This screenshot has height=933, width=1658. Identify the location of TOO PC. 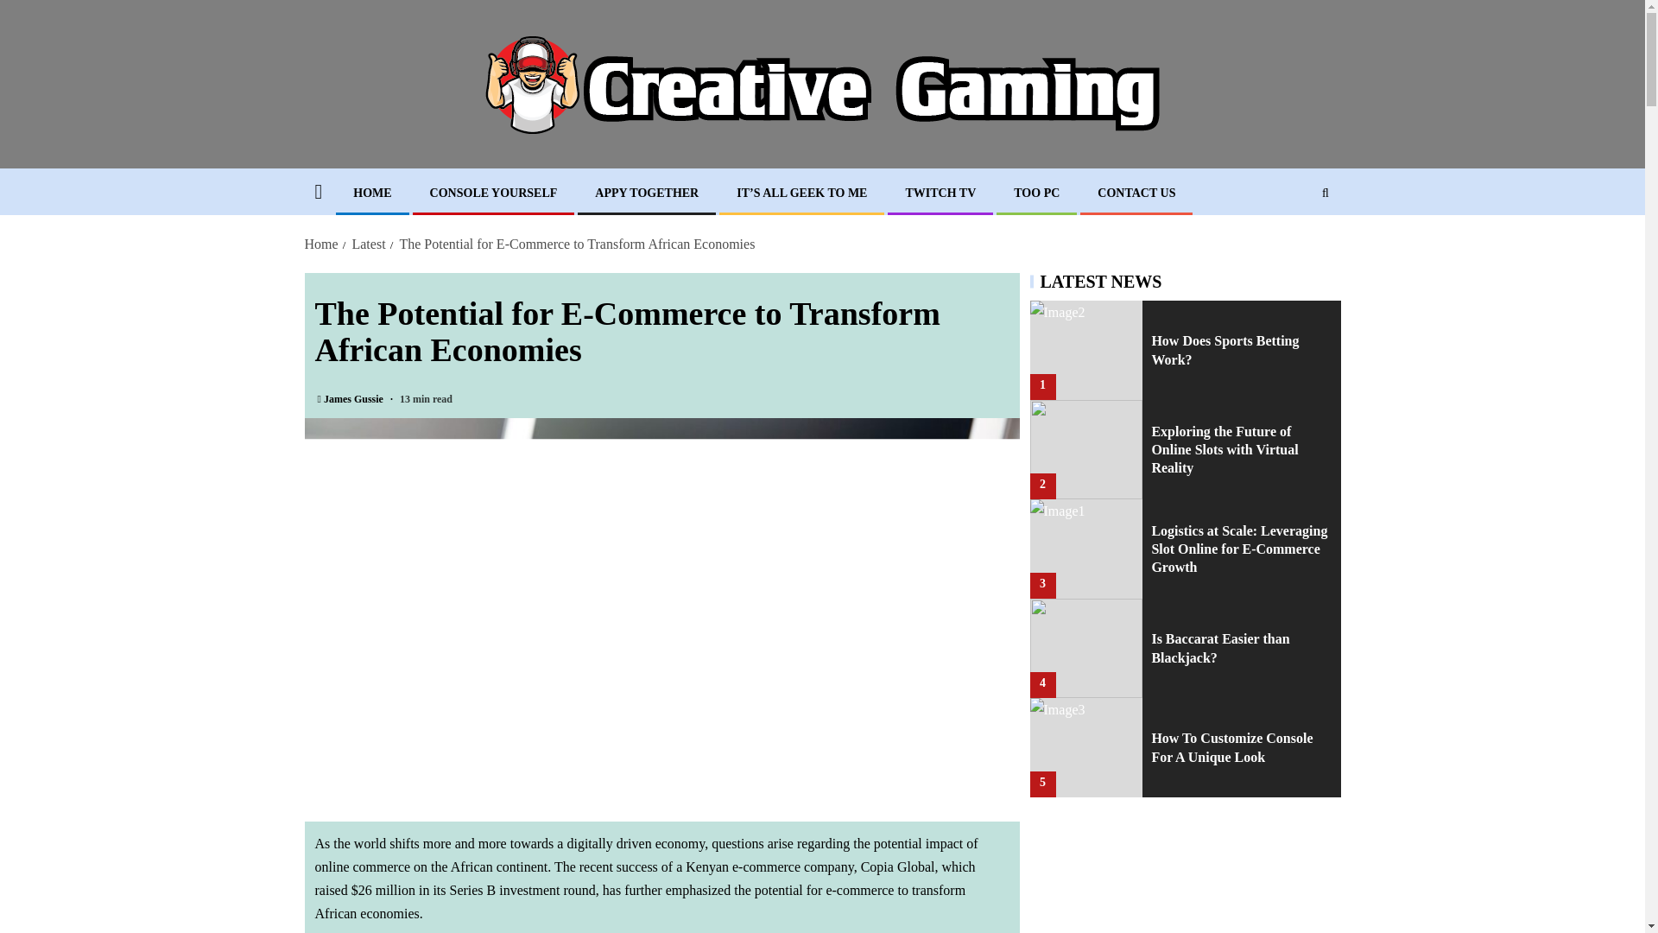
(1036, 194).